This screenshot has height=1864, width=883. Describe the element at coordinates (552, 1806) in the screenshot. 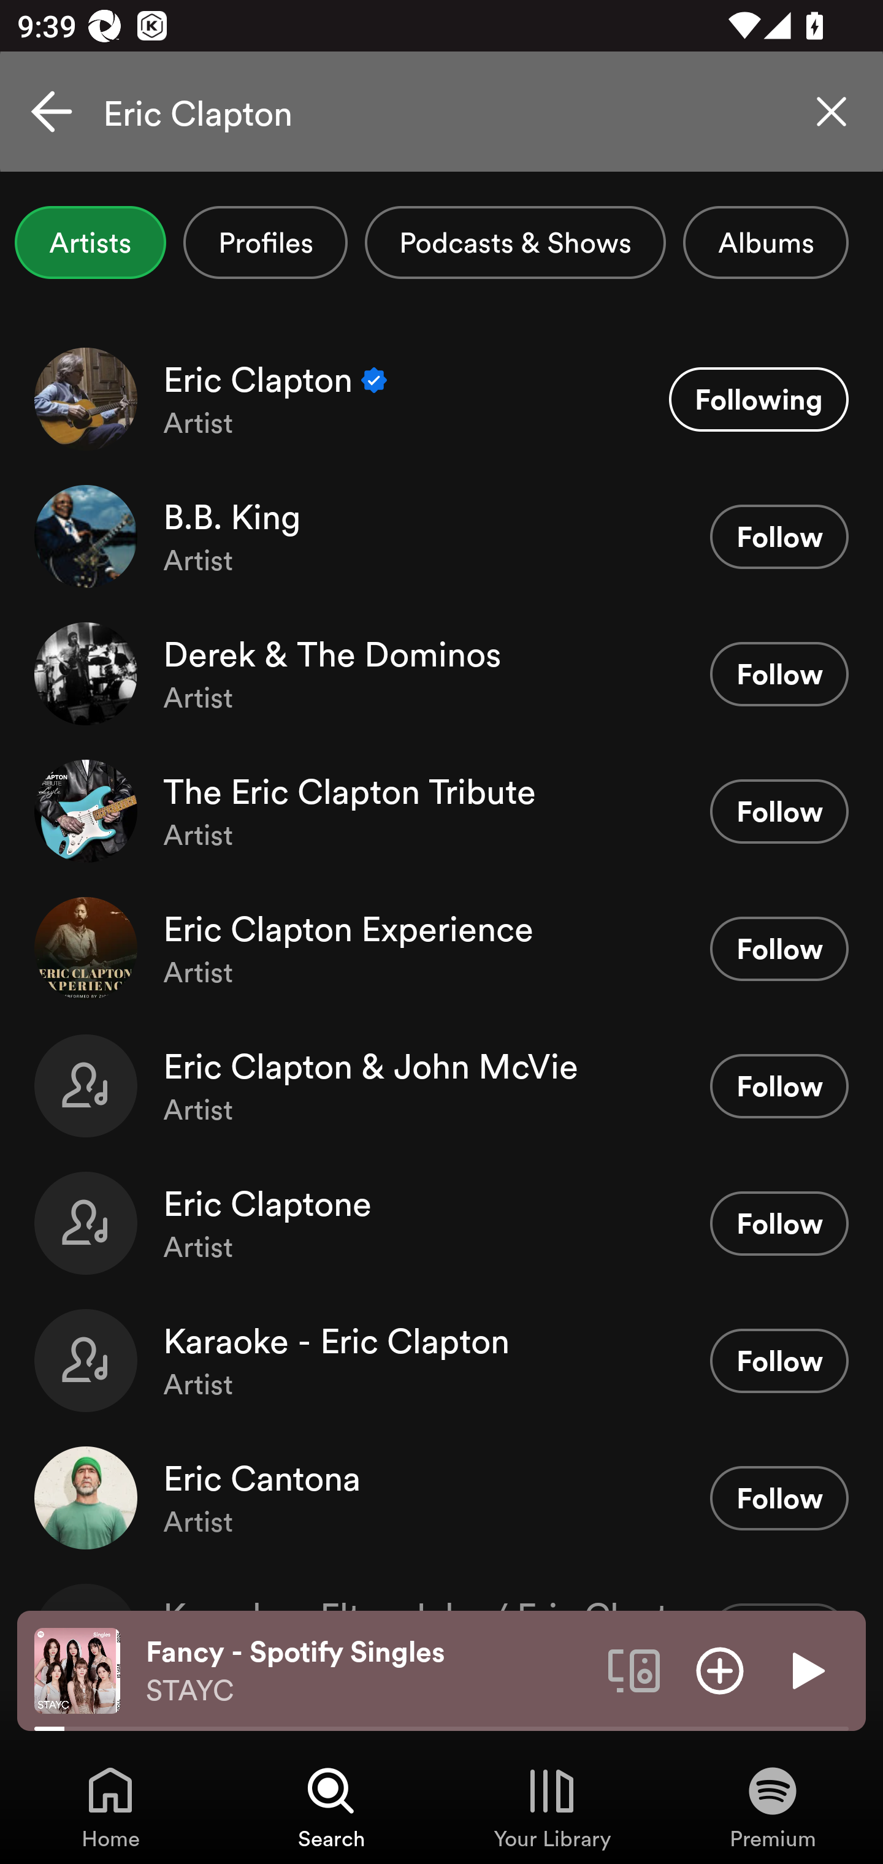

I see `Your Library, Tab 3 of 4 Your Library Your Library` at that location.